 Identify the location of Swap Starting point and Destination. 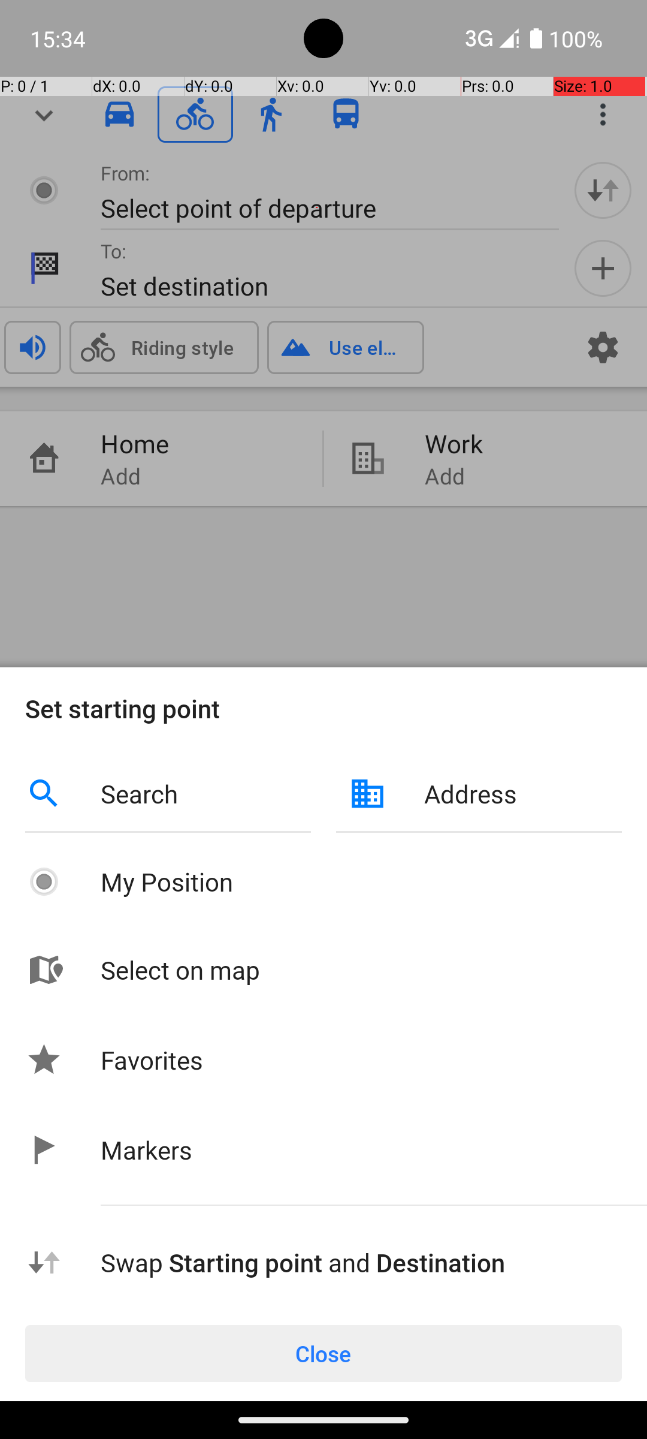
(361, 1263).